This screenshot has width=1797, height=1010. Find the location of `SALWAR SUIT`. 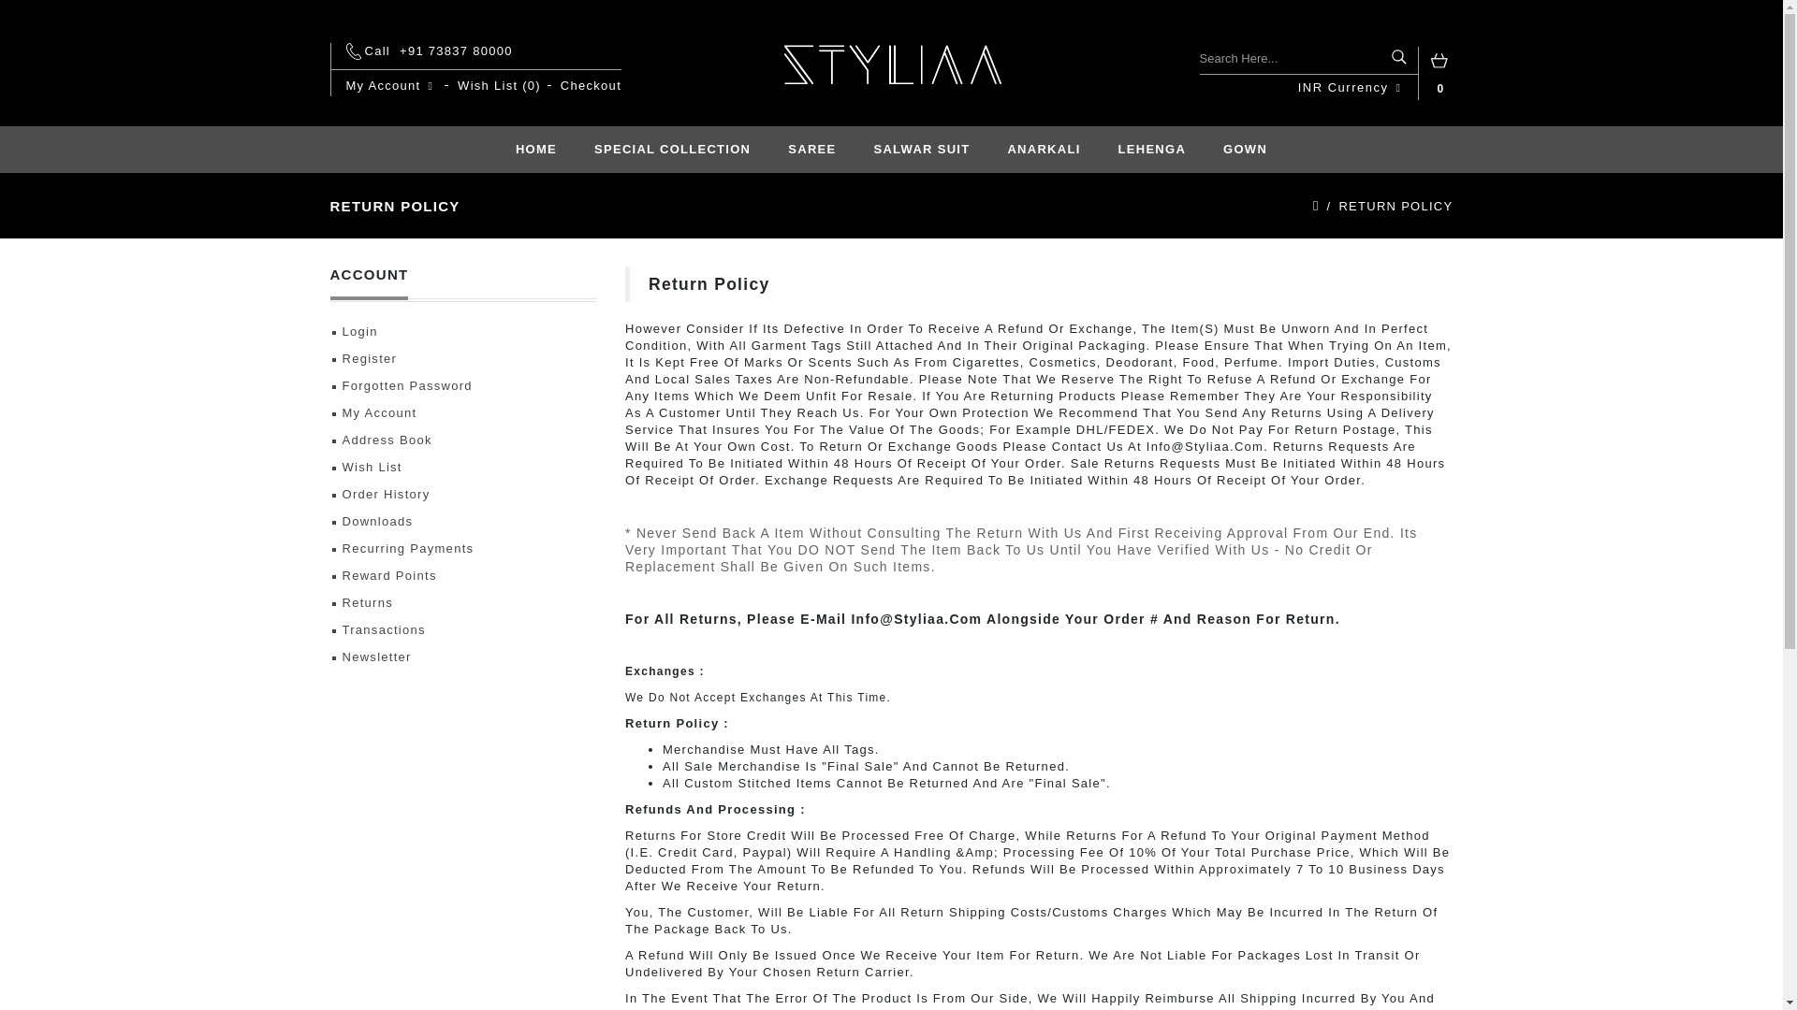

SALWAR SUIT is located at coordinates (922, 150).